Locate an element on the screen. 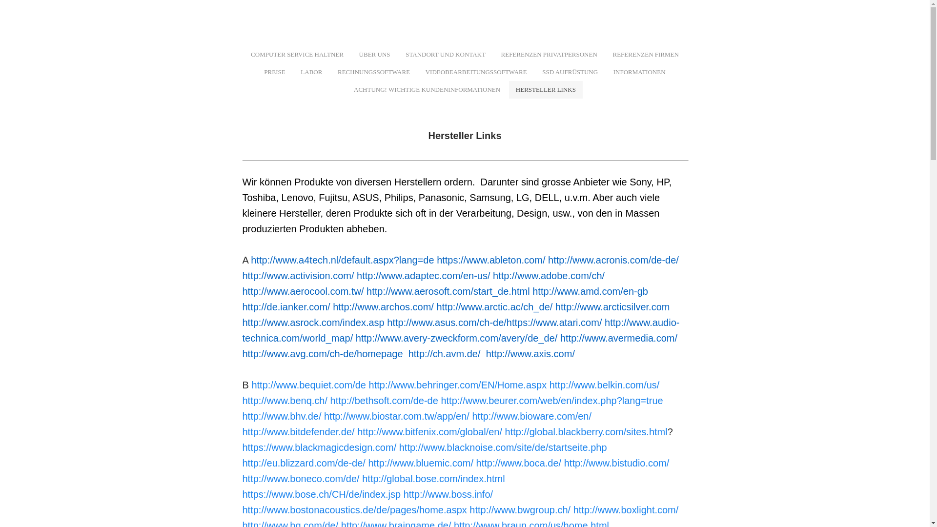 The height and width of the screenshot is (527, 937). http://www.bhv.de/ is located at coordinates (282, 416).